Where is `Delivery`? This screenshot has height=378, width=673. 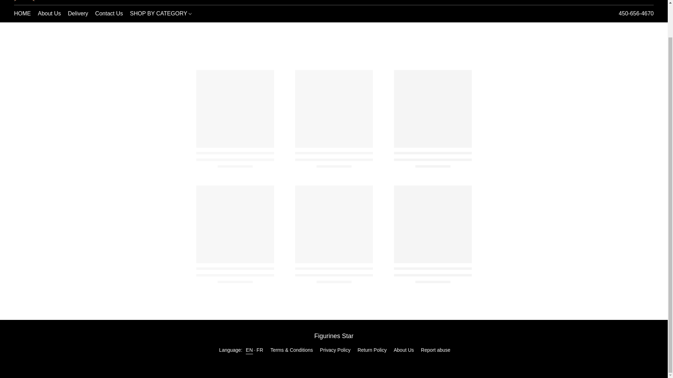
Delivery is located at coordinates (159, 14).